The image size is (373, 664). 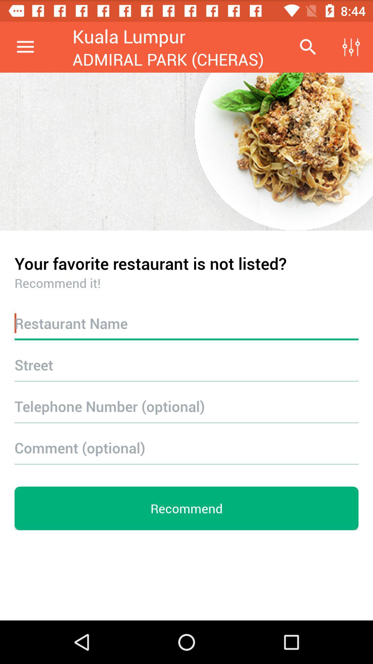 I want to click on to add comment, so click(x=186, y=448).